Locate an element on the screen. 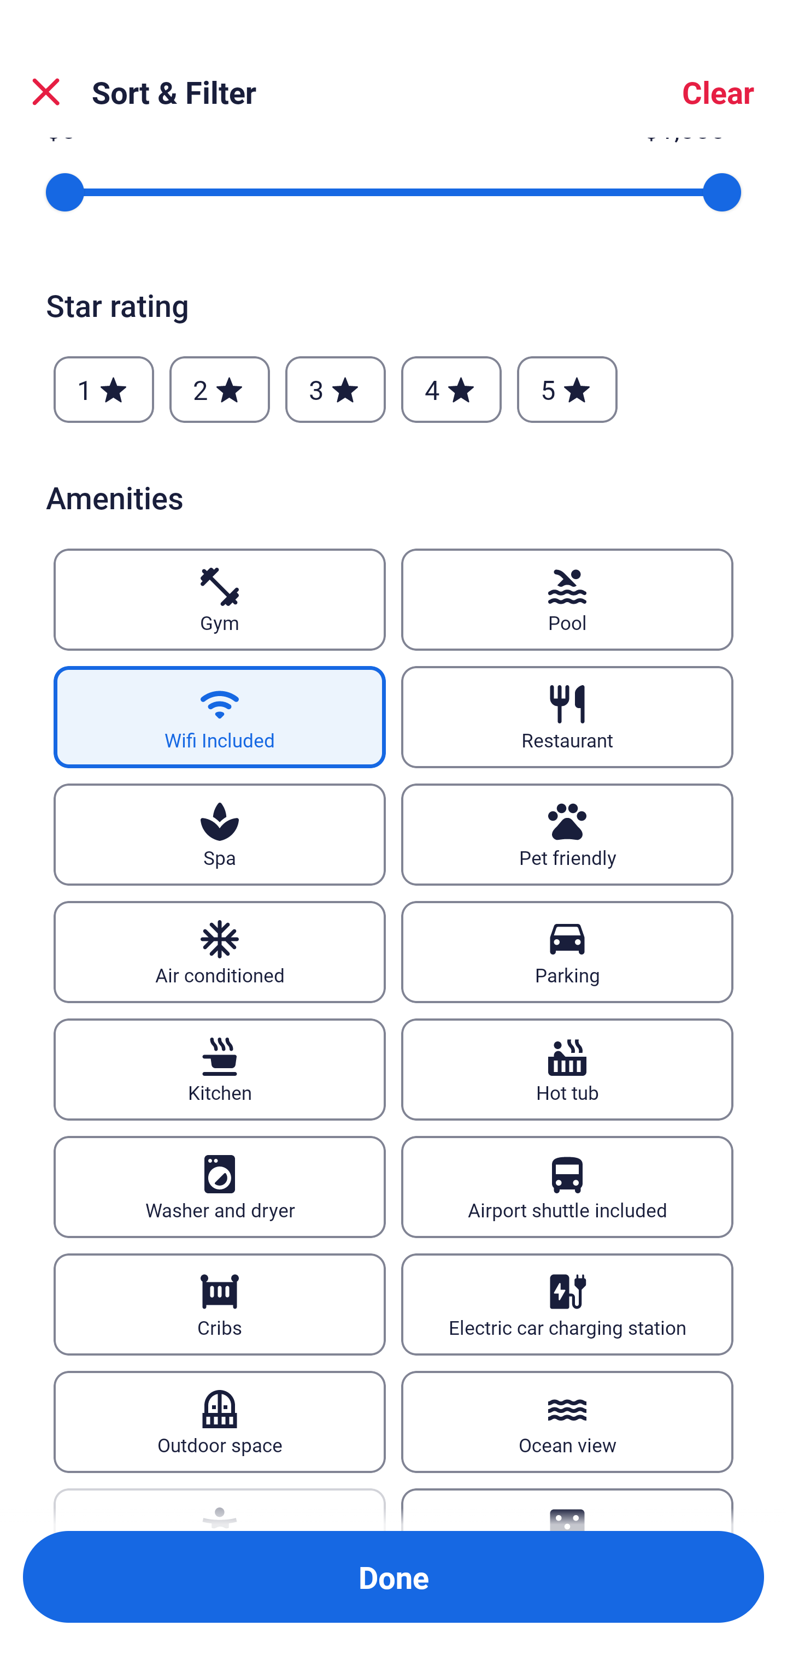  Pet friendly is located at coordinates (567, 834).